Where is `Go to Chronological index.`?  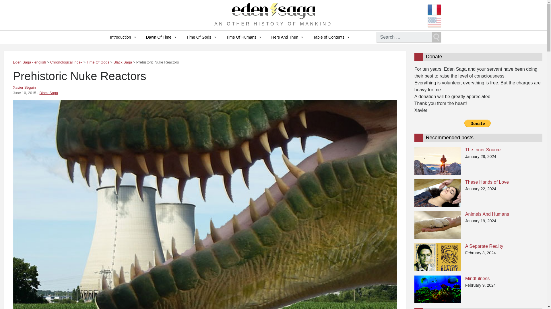 Go to Chronological index. is located at coordinates (66, 62).